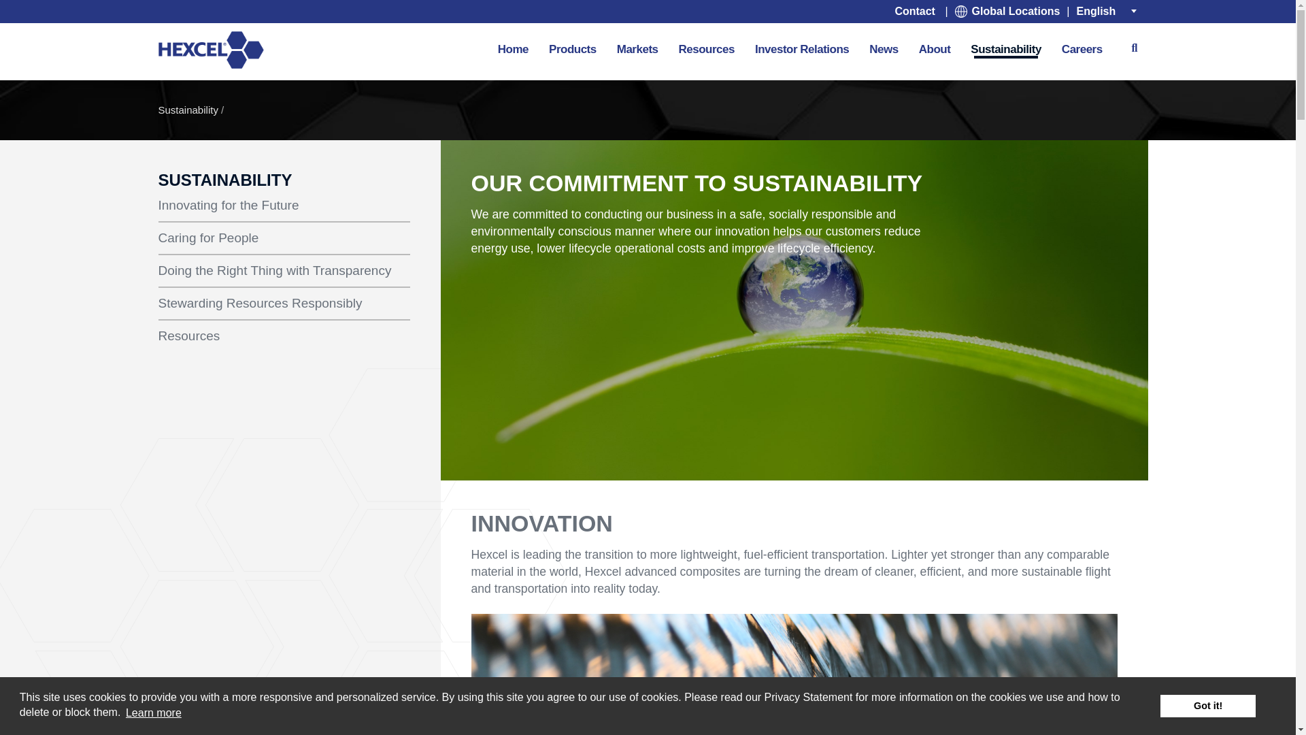 Image resolution: width=1306 pixels, height=735 pixels. Describe the element at coordinates (935, 48) in the screenshot. I see `About` at that location.